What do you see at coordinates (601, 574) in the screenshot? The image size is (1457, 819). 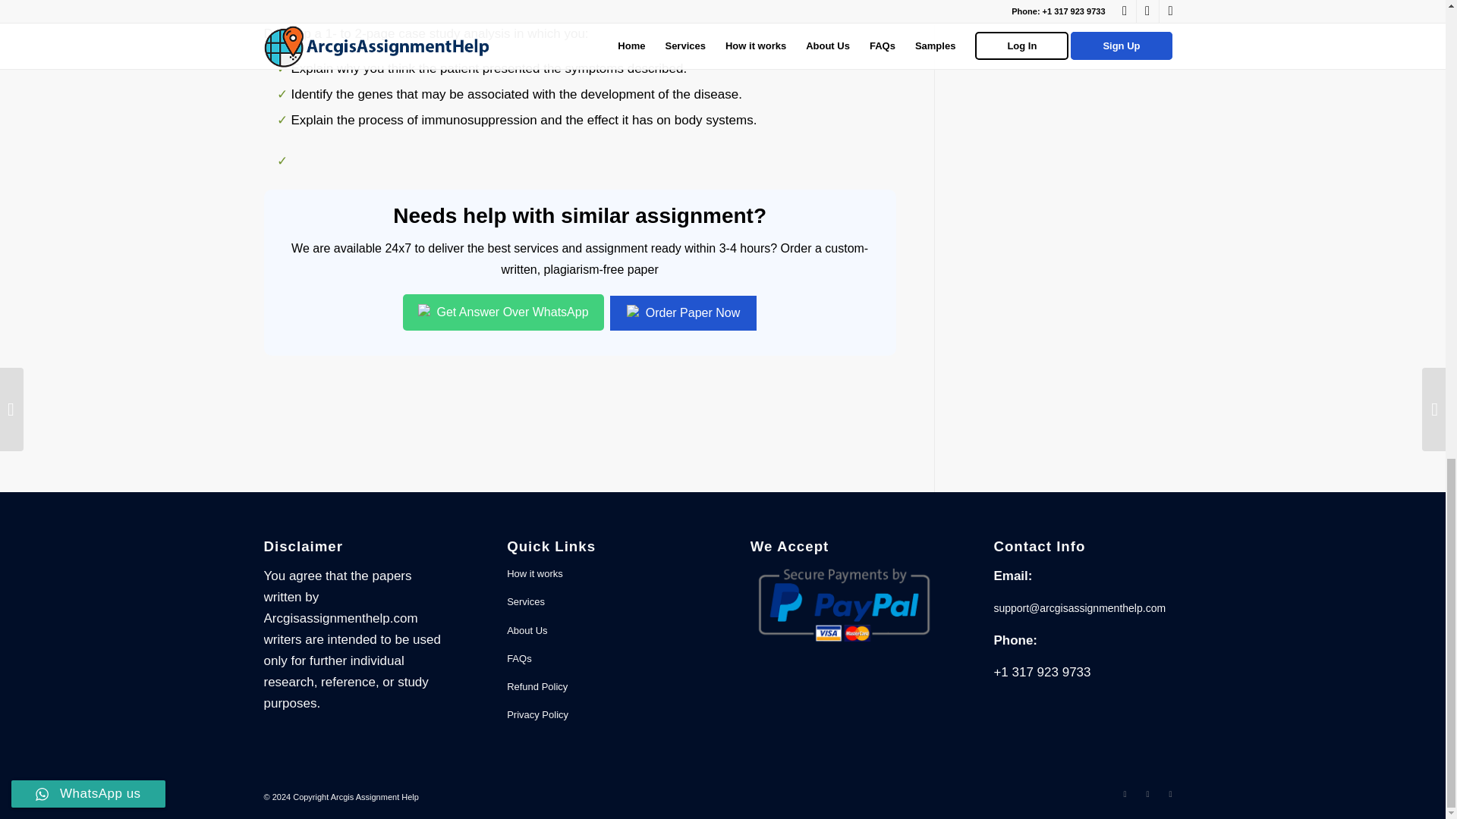 I see `How it works` at bounding box center [601, 574].